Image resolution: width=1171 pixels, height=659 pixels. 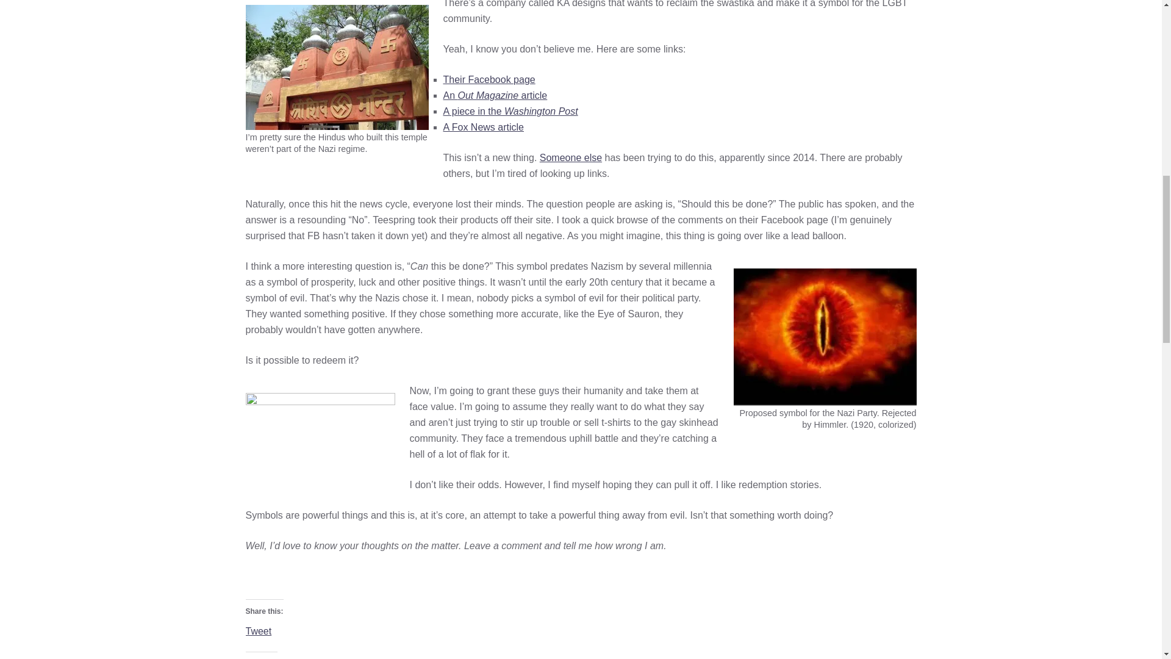 I want to click on A Fox News article, so click(x=483, y=127).